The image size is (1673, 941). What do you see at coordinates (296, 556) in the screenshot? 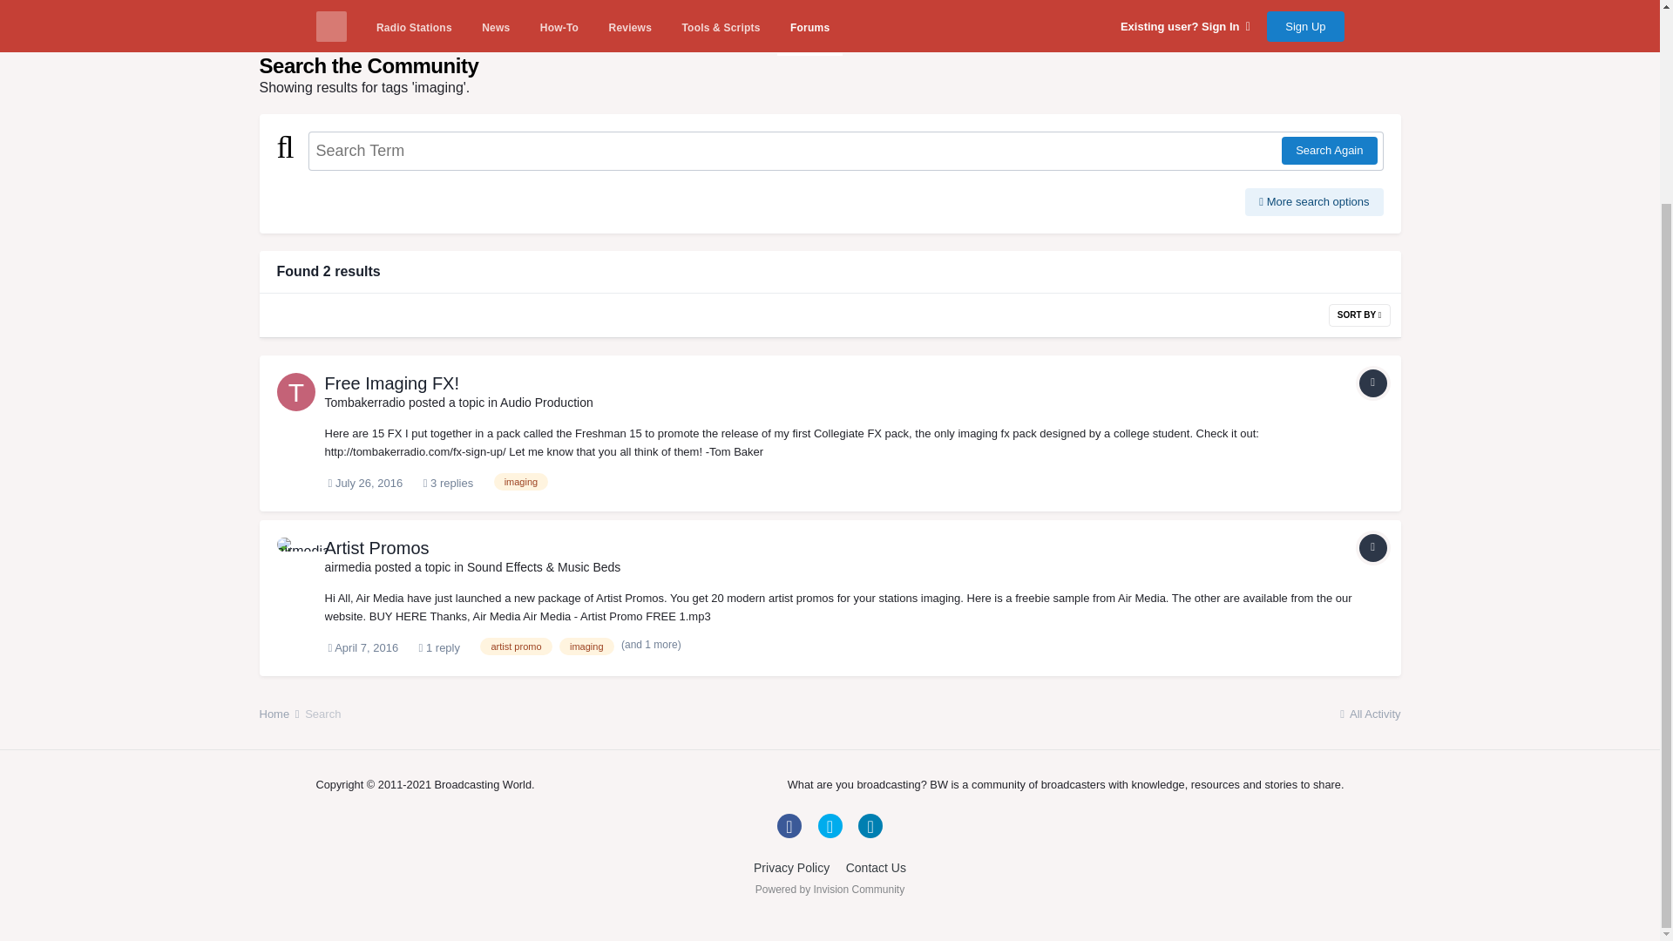
I see `Go to airmedia's profile` at bounding box center [296, 556].